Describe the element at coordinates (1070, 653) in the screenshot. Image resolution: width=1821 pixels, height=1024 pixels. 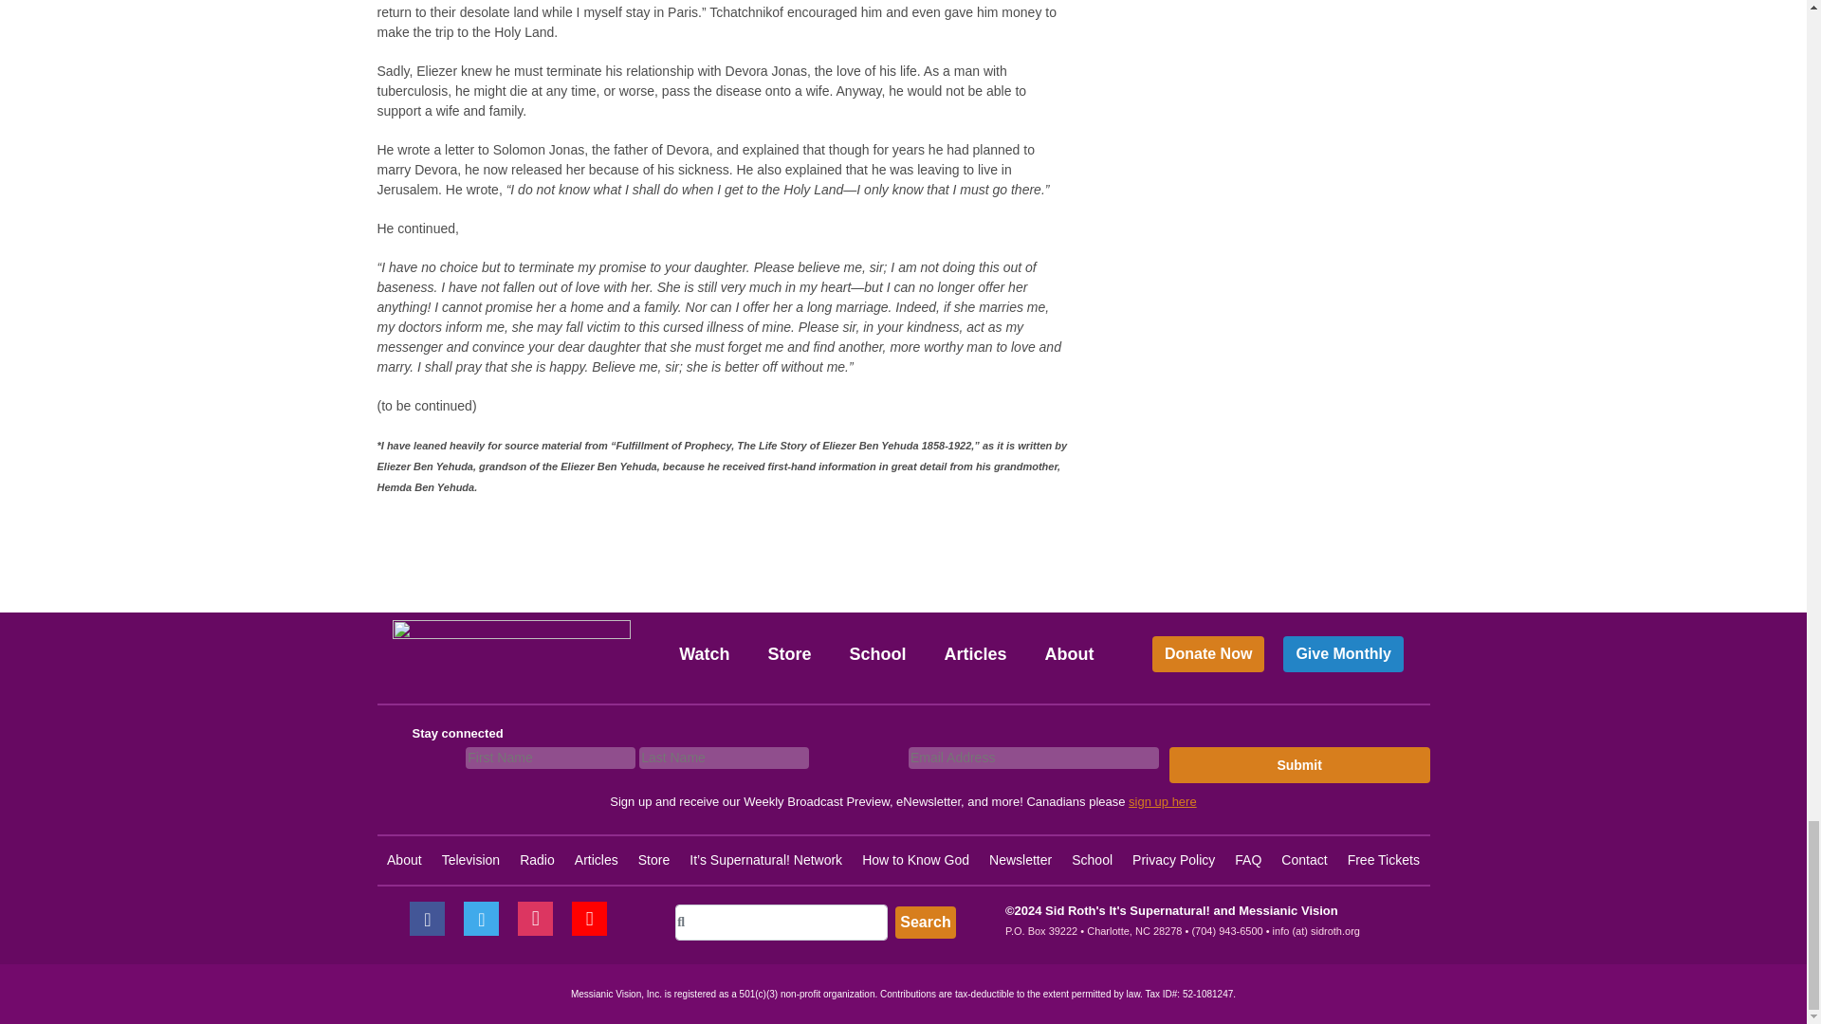
I see `About` at that location.